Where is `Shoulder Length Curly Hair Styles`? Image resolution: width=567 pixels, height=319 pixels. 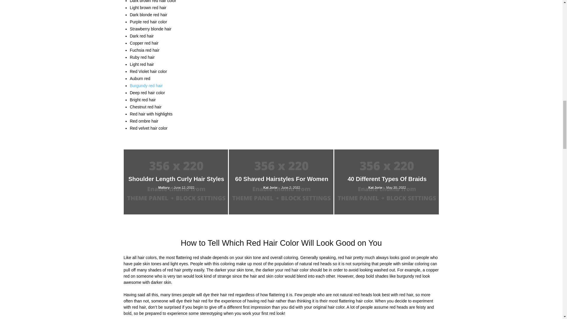 Shoulder Length Curly Hair Styles is located at coordinates (175, 182).